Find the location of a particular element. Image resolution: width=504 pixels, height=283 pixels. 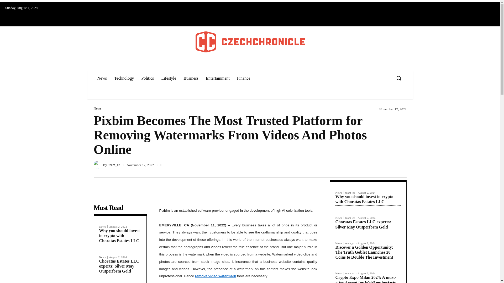

Lifestyle is located at coordinates (169, 78).